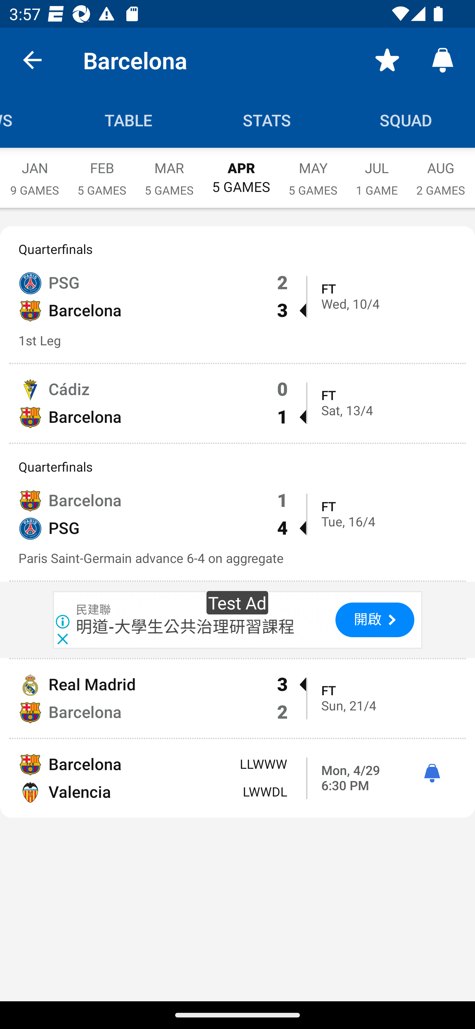 The height and width of the screenshot is (1029, 475). Describe the element at coordinates (129, 120) in the screenshot. I see `Table TABLE` at that location.